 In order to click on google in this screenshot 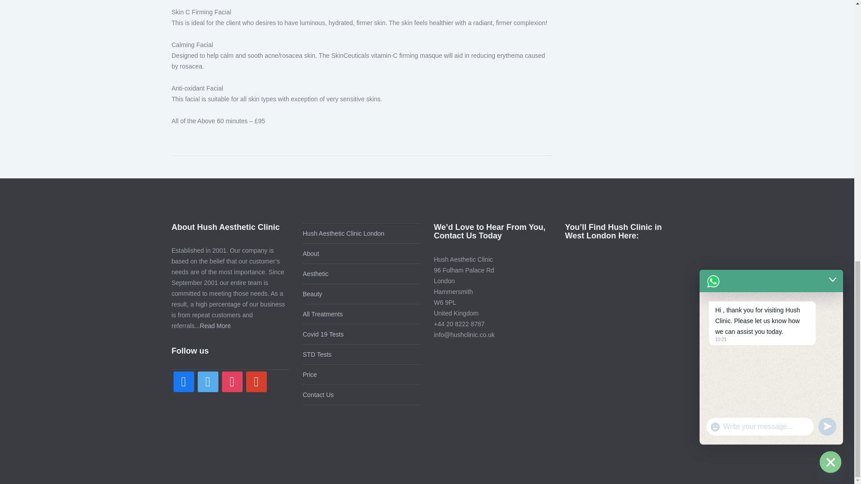, I will do `click(256, 381)`.